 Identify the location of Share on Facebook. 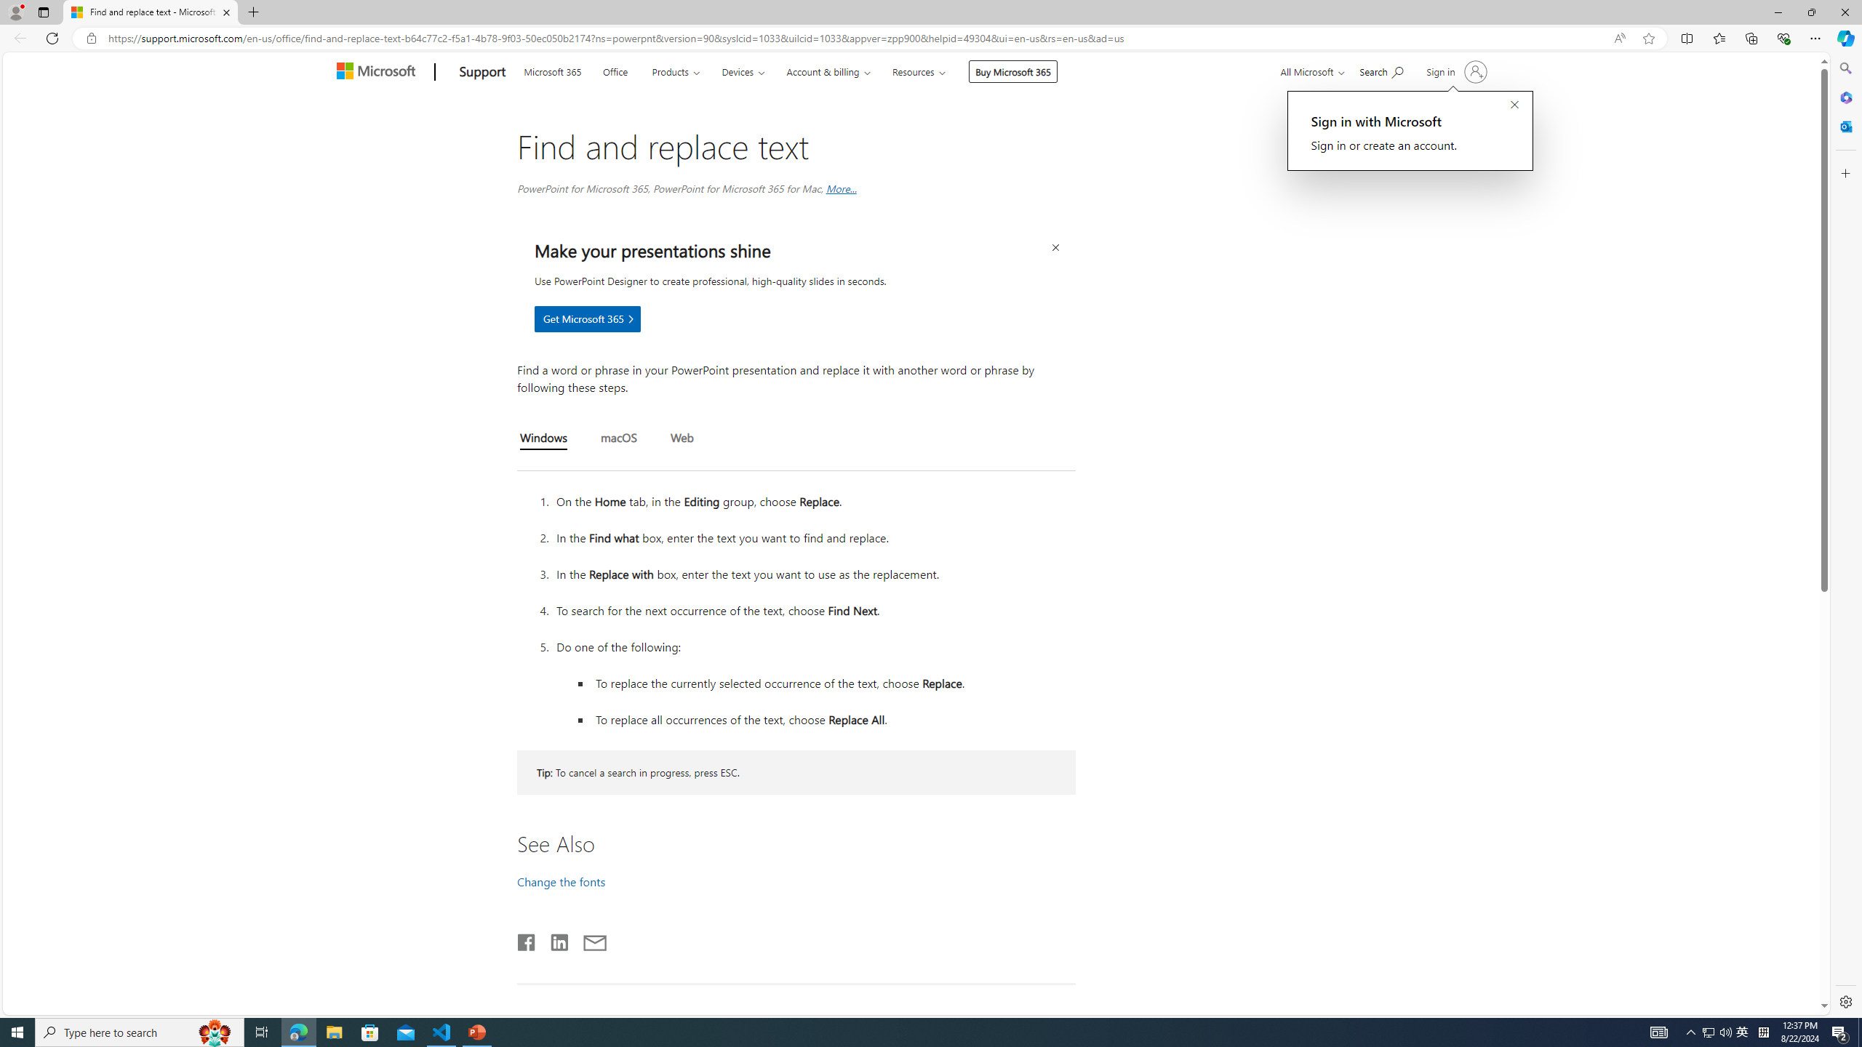
(527, 939).